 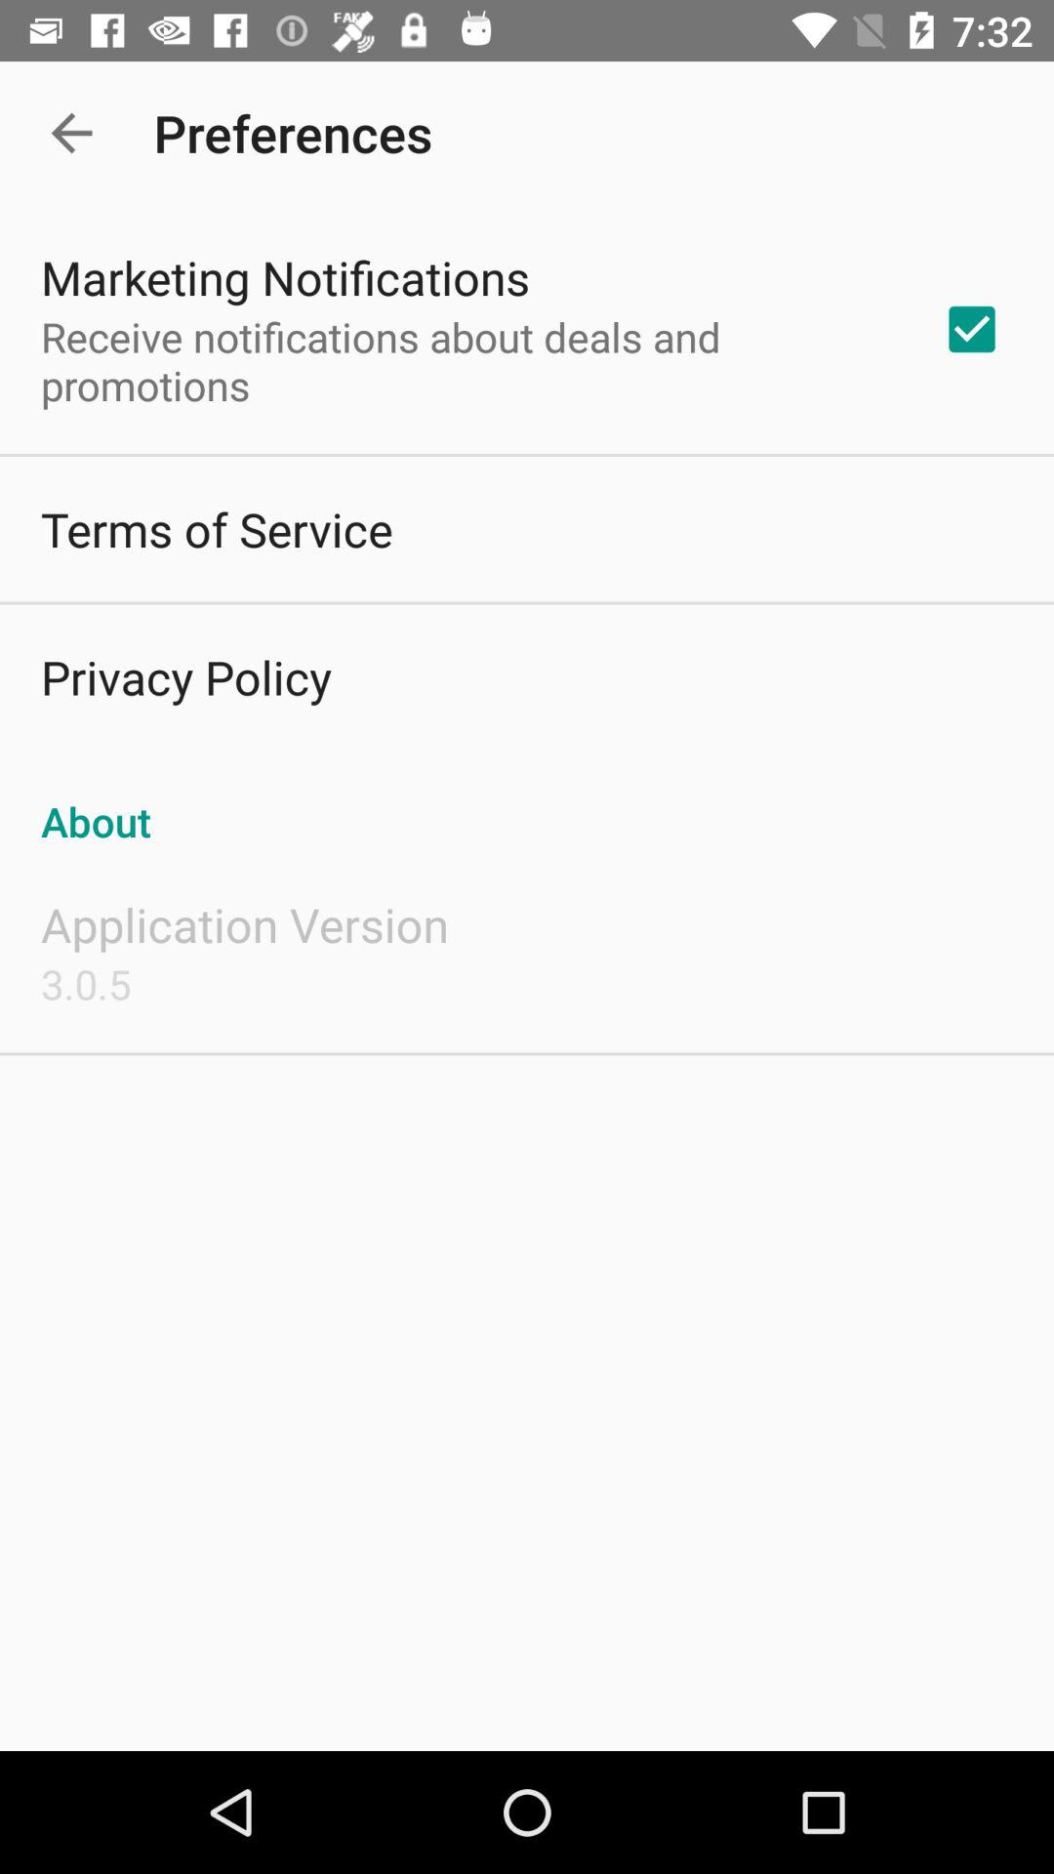 What do you see at coordinates (217, 529) in the screenshot?
I see `jump to terms of service item` at bounding box center [217, 529].